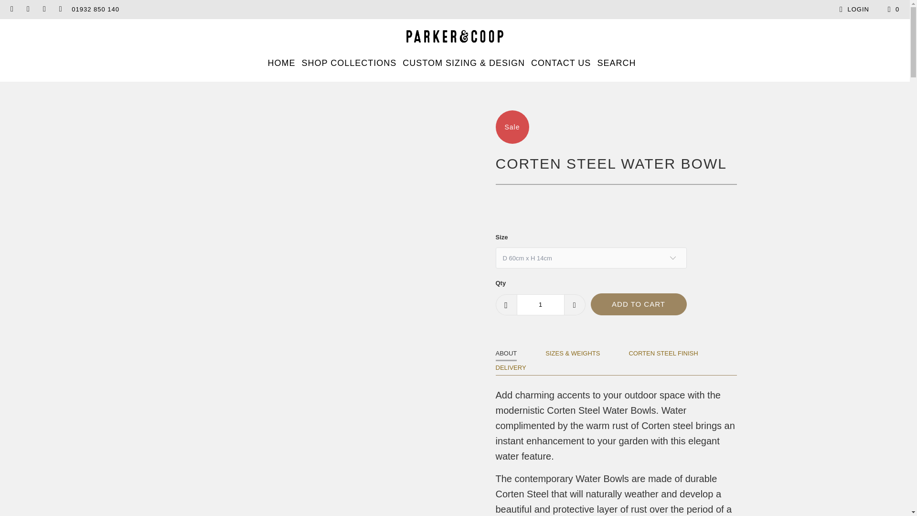 Image resolution: width=917 pixels, height=516 pixels. What do you see at coordinates (616, 63) in the screenshot?
I see `SEARCH` at bounding box center [616, 63].